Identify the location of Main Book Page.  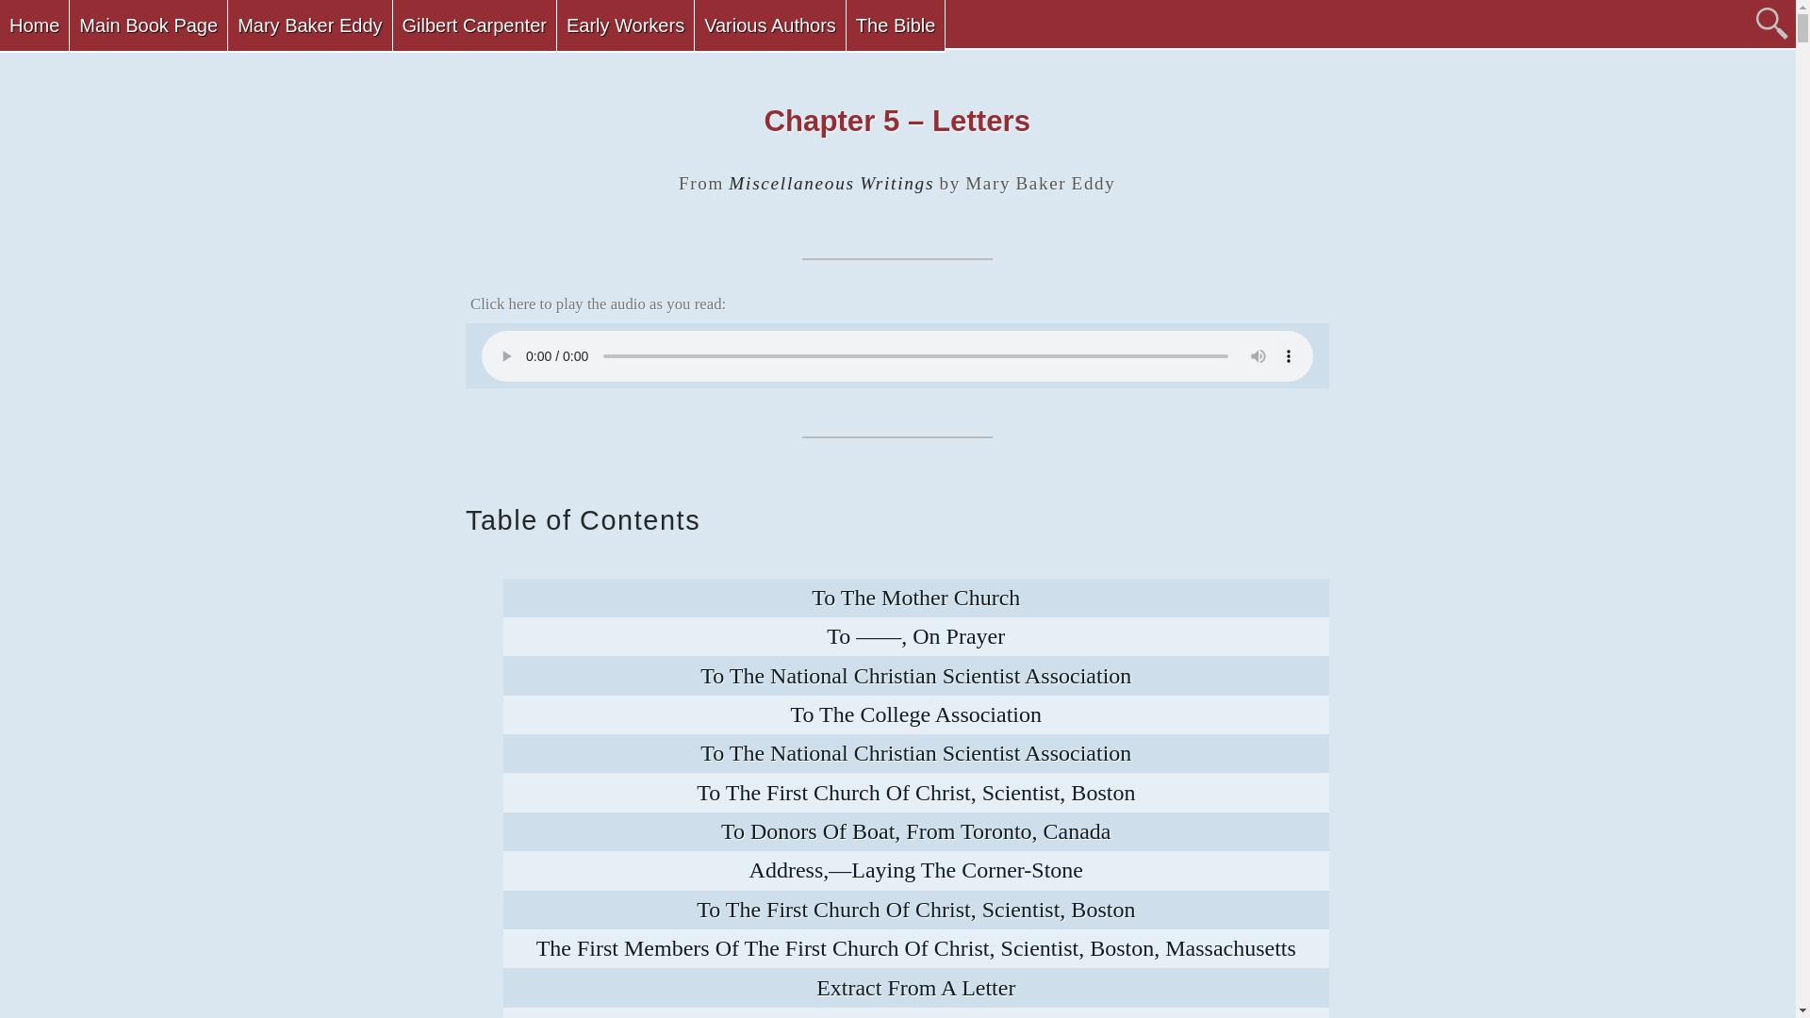
(149, 26).